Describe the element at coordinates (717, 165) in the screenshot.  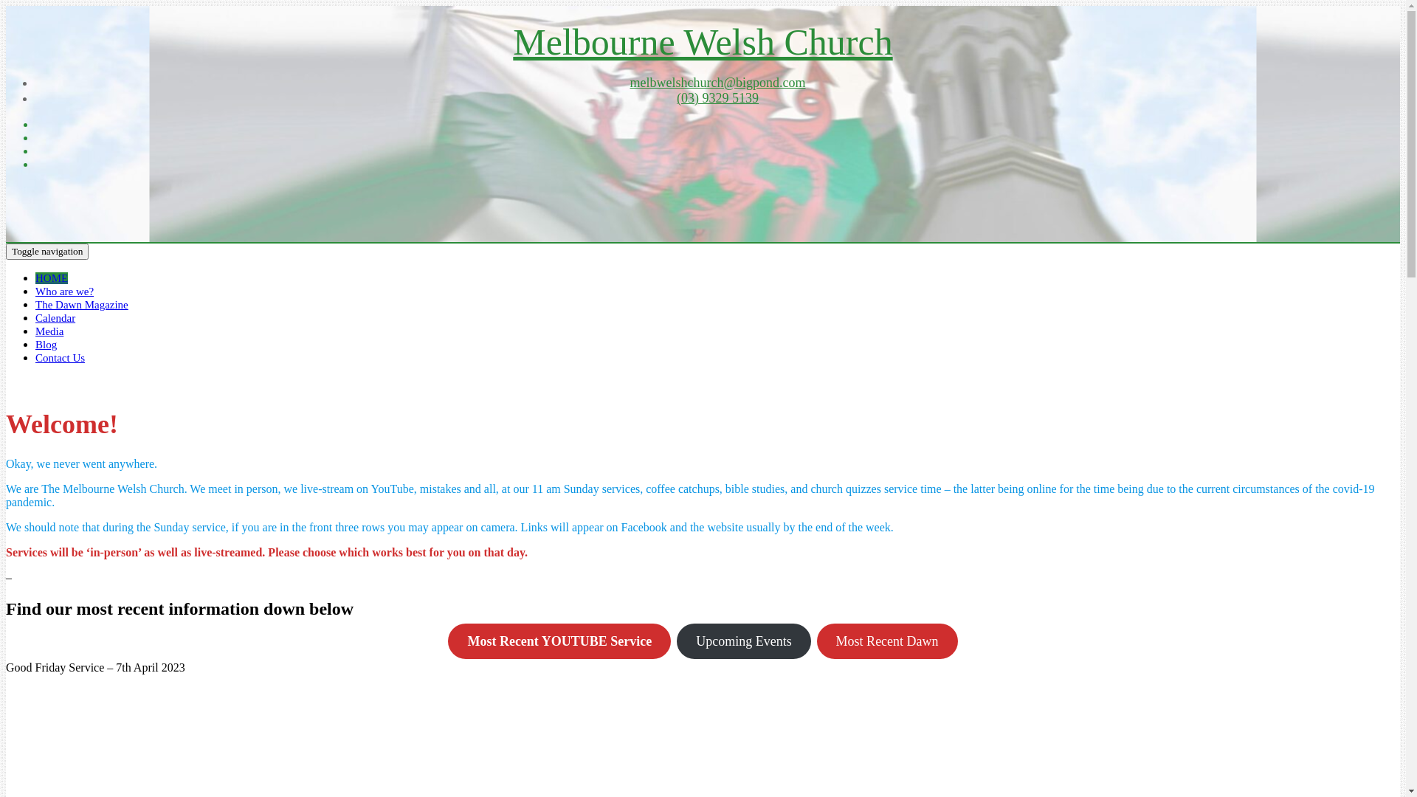
I see `Instagram` at that location.